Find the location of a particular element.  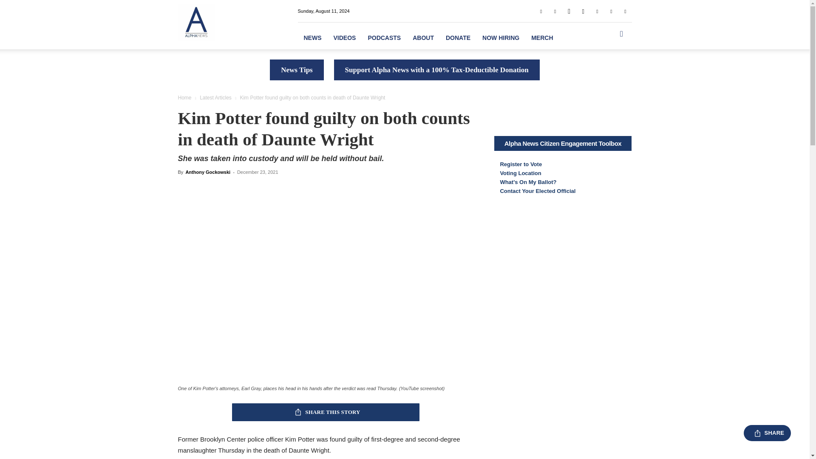

Instagram is located at coordinates (583, 11).